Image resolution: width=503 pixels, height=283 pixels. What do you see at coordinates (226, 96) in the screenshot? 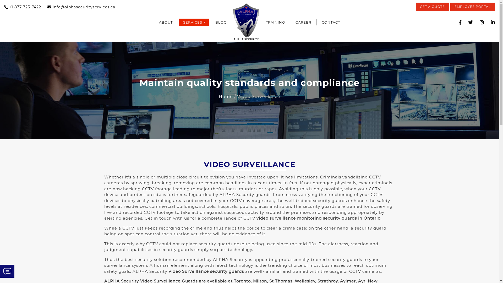
I see `Home` at bounding box center [226, 96].